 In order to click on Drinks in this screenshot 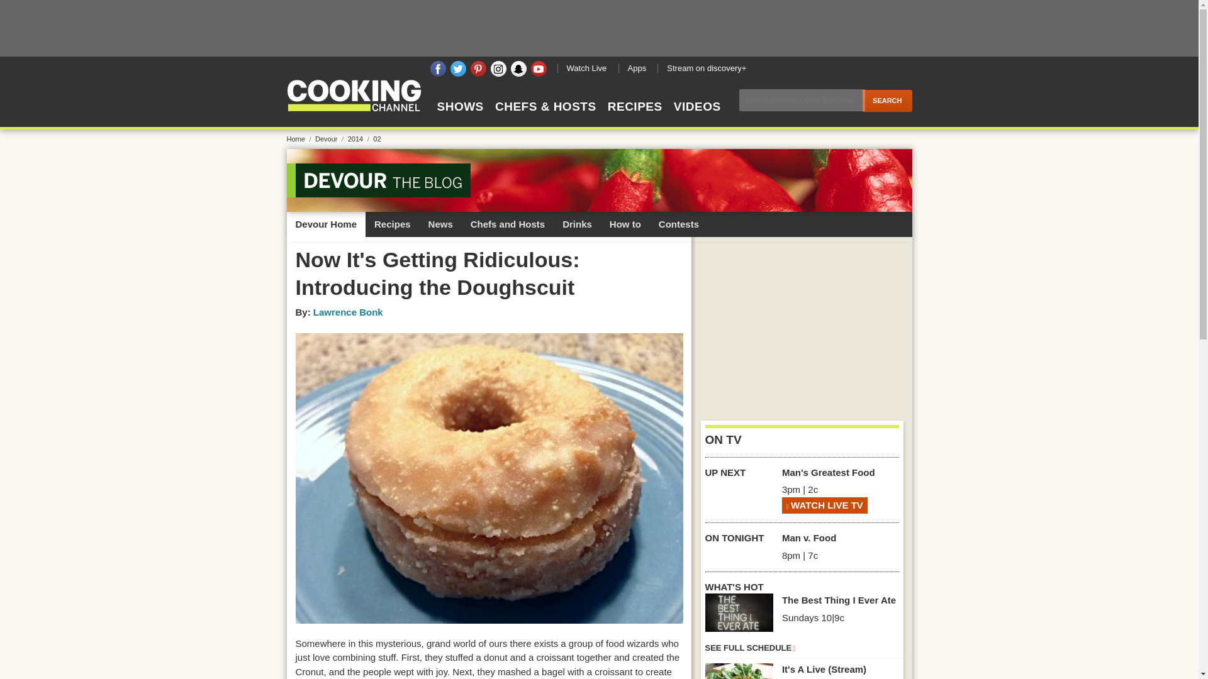, I will do `click(576, 224)`.